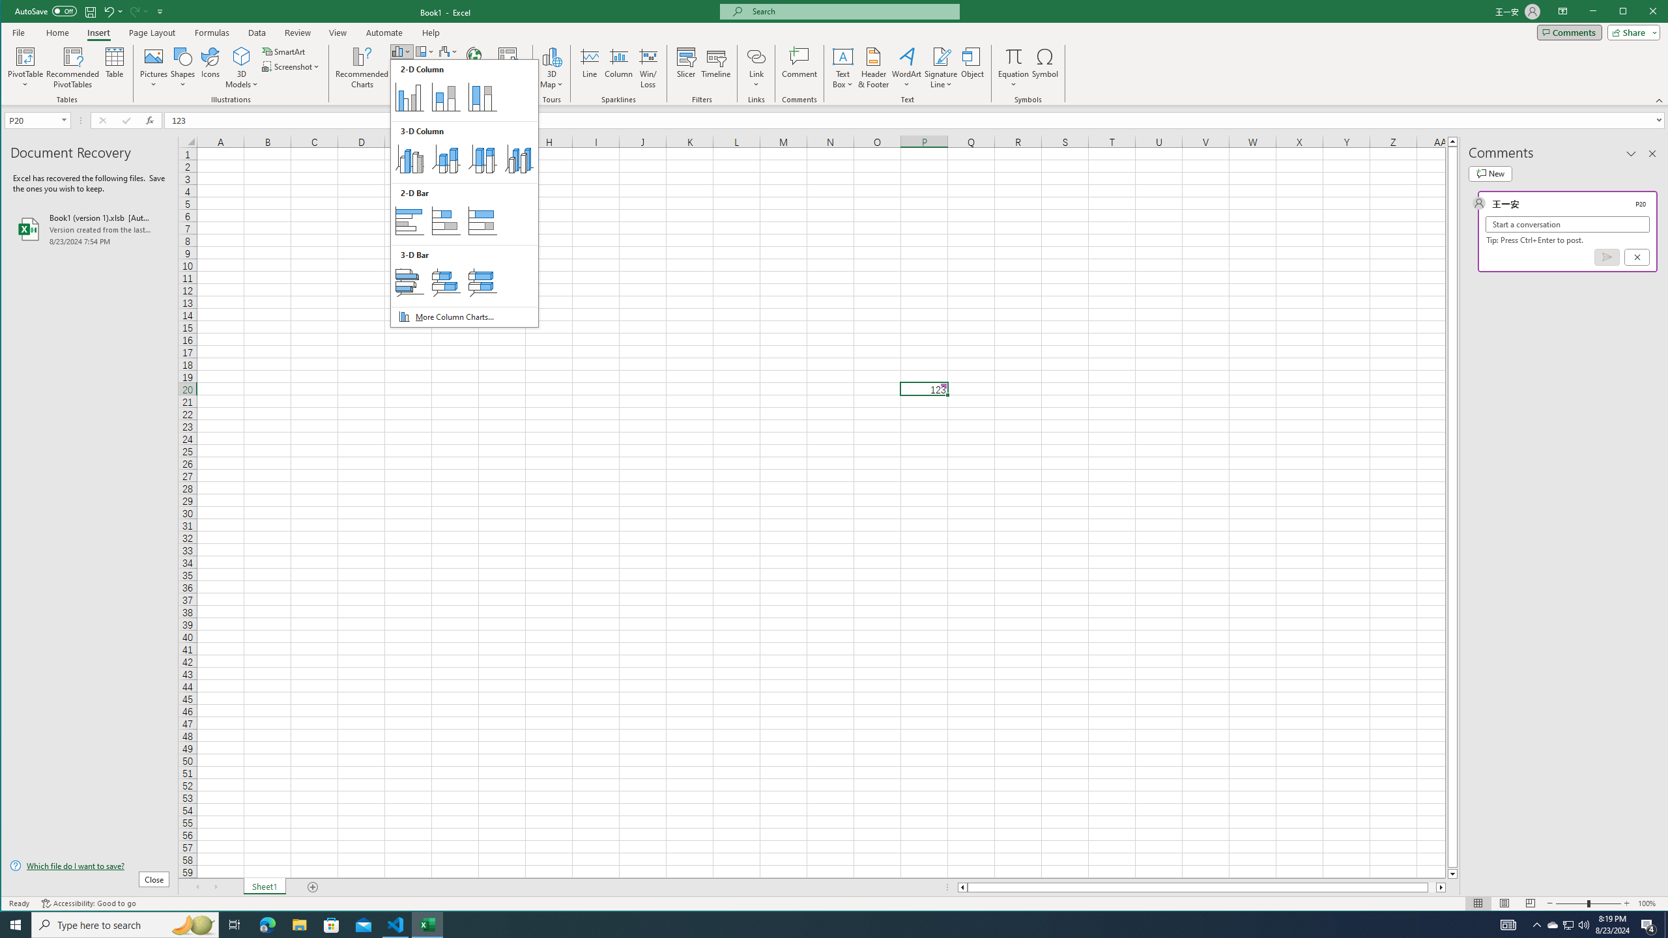 The width and height of the screenshot is (1668, 938). What do you see at coordinates (362, 68) in the screenshot?
I see `Recommended Charts` at bounding box center [362, 68].